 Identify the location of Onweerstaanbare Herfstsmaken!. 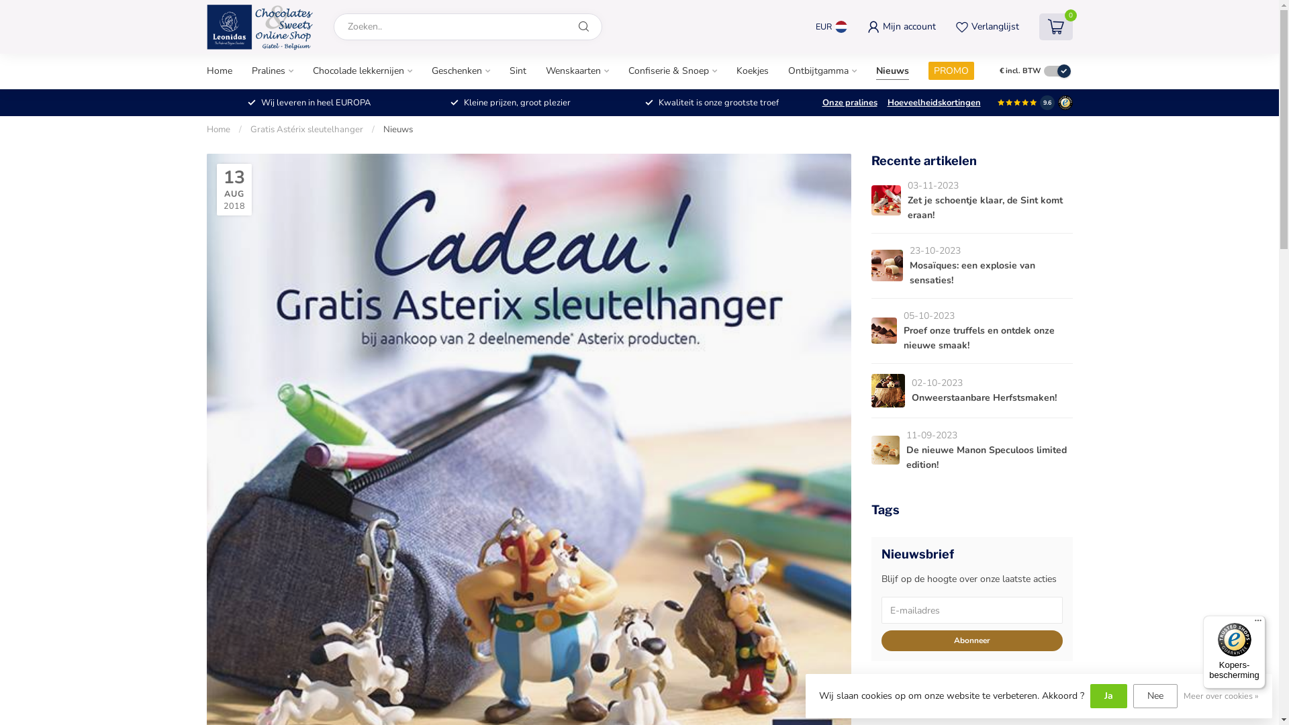
(984, 397).